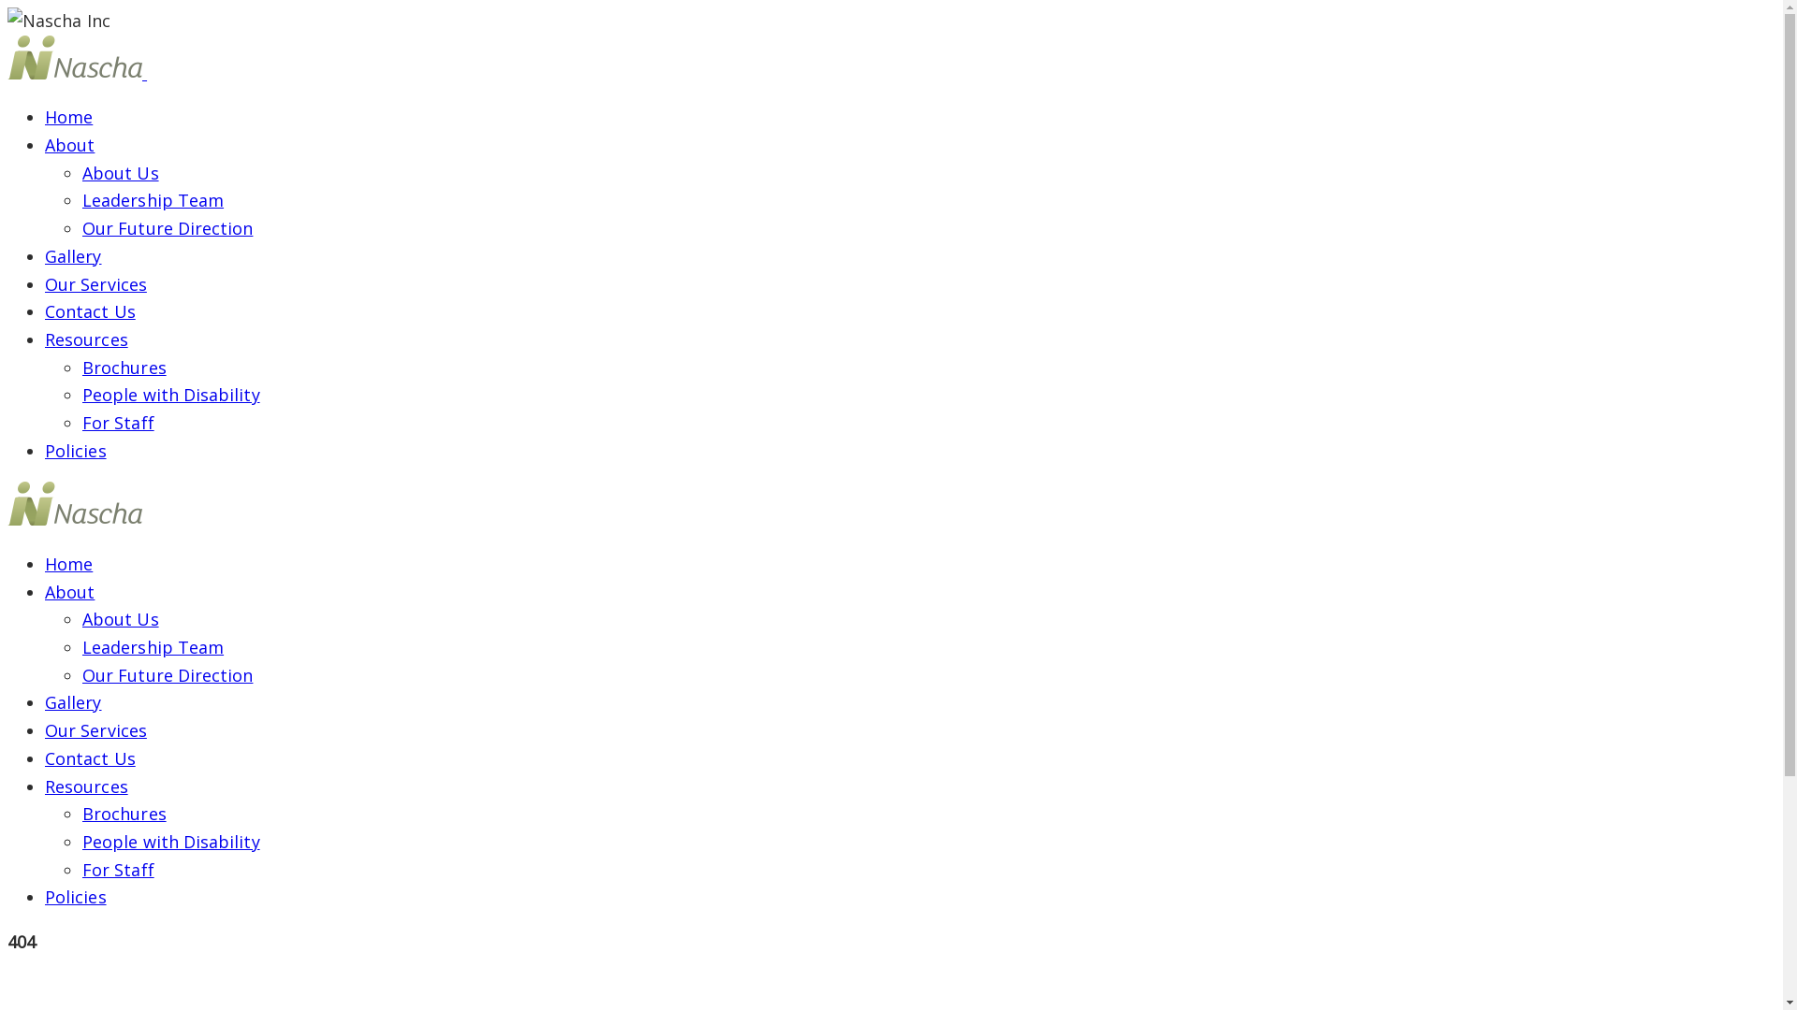 Image resolution: width=1797 pixels, height=1010 pixels. What do you see at coordinates (69, 592) in the screenshot?
I see `About` at bounding box center [69, 592].